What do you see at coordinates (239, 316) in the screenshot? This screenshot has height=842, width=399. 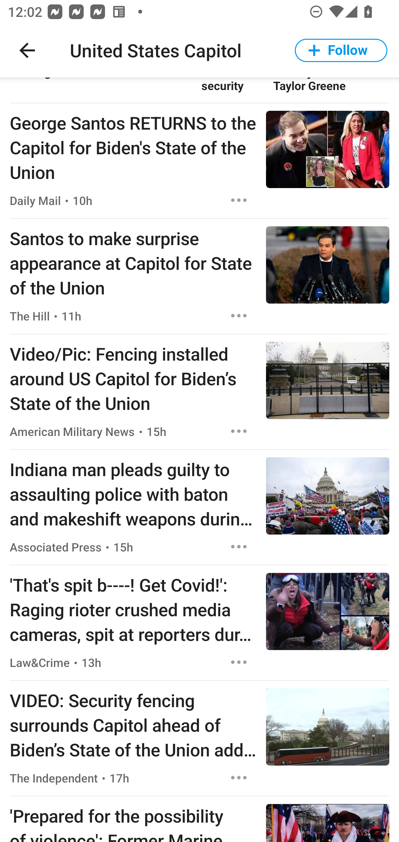 I see `Options` at bounding box center [239, 316].